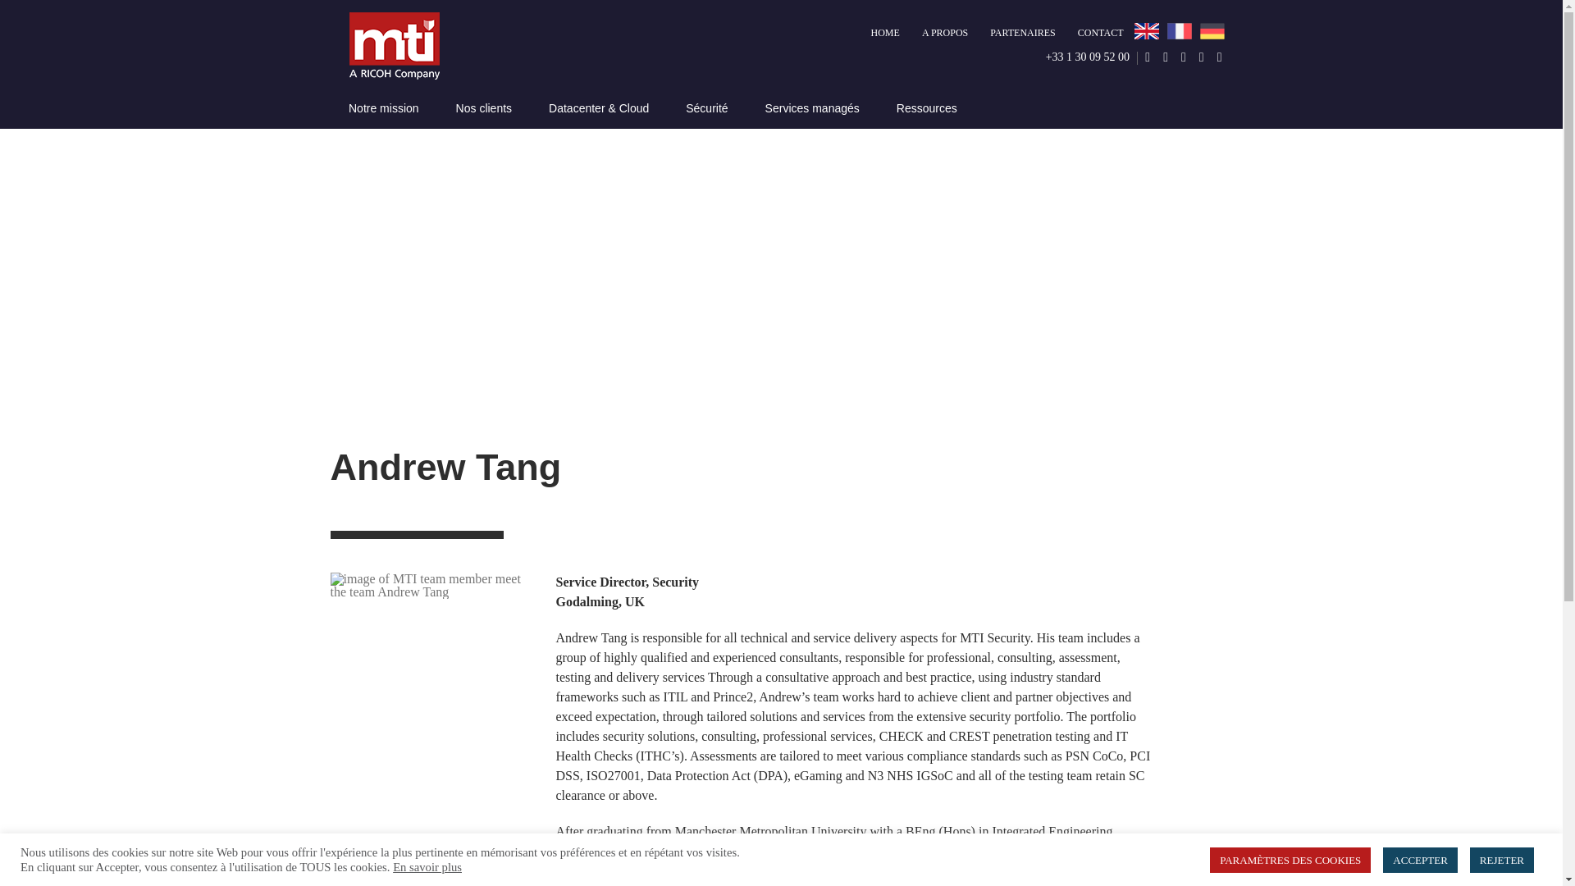 The image size is (1575, 886). What do you see at coordinates (1101, 33) in the screenshot?
I see `CONTACT` at bounding box center [1101, 33].